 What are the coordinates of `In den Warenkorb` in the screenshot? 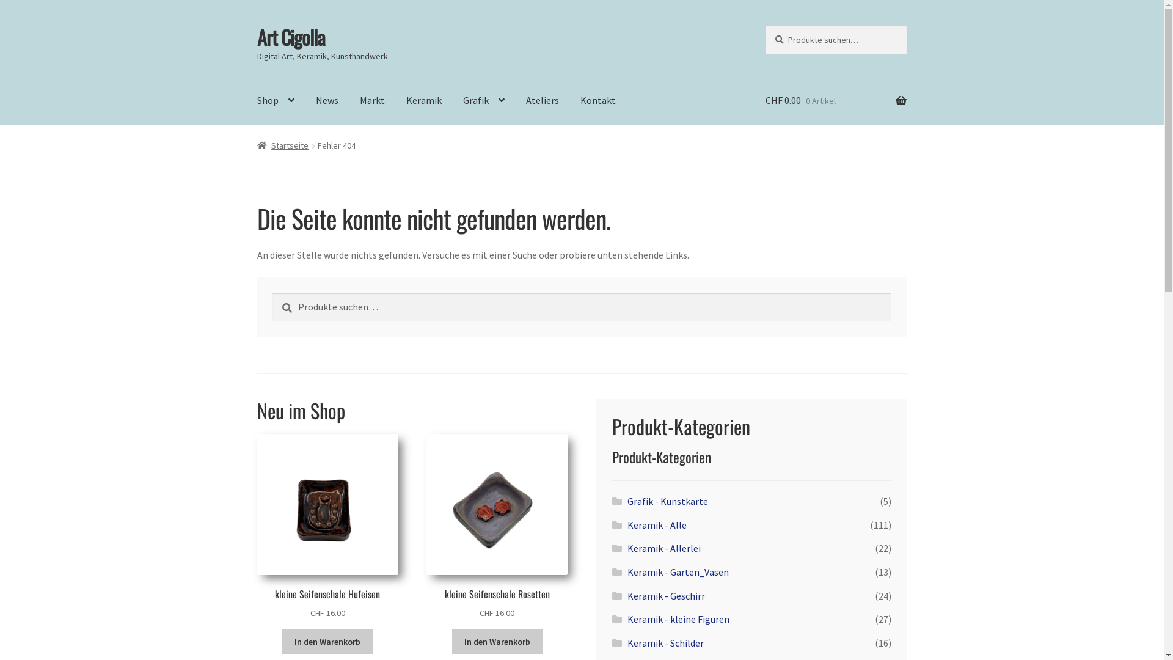 It's located at (497, 642).